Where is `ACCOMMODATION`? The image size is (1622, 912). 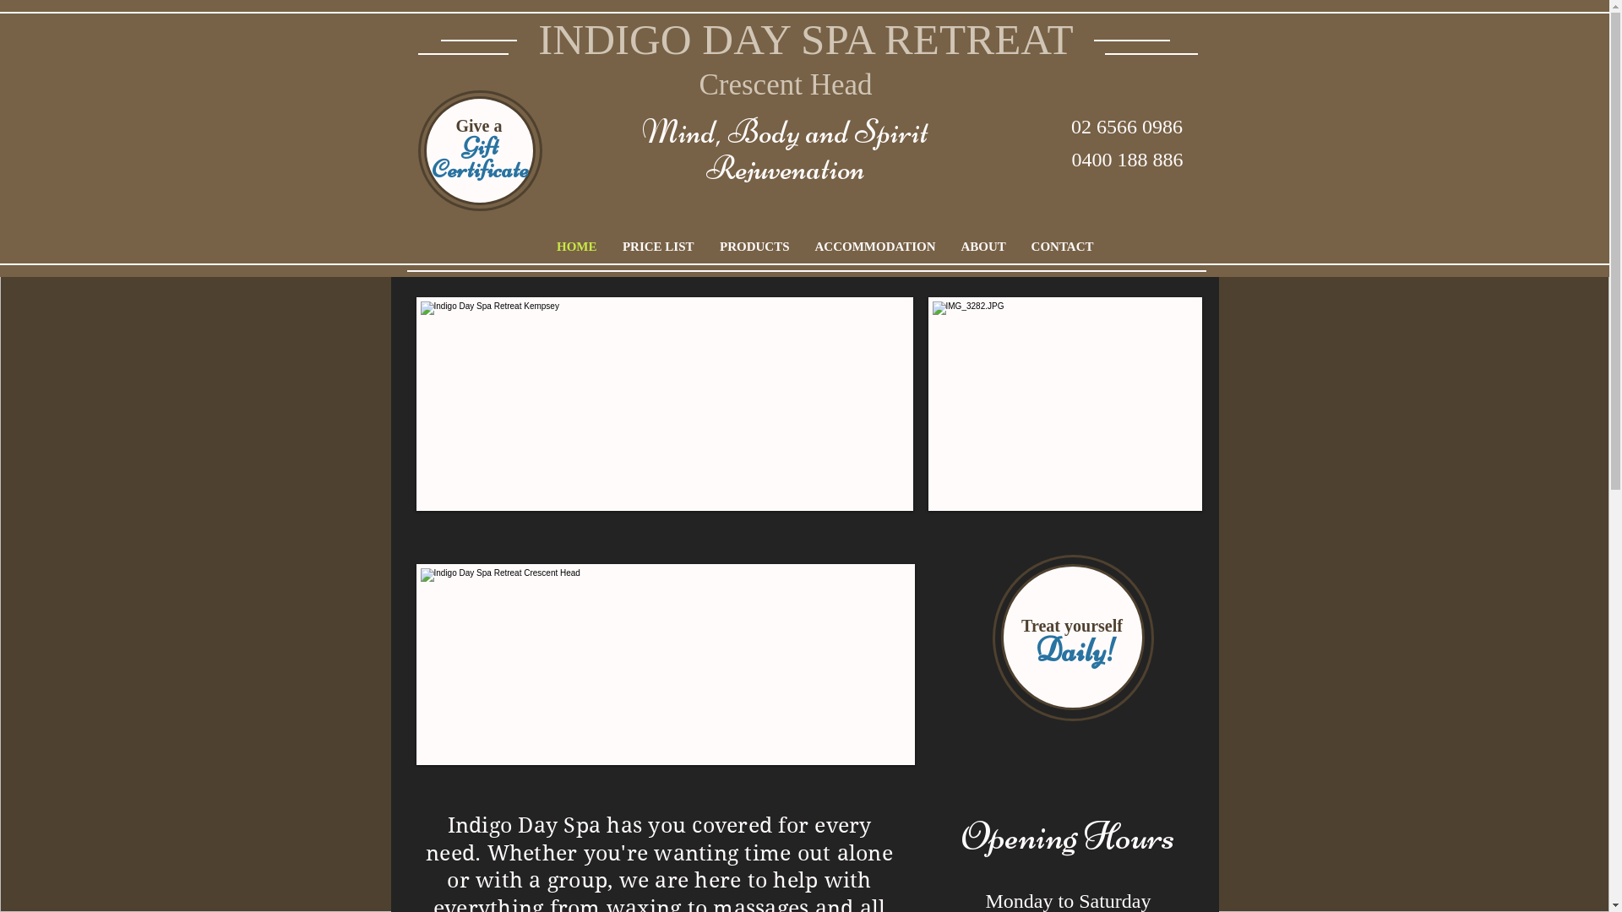
ACCOMMODATION is located at coordinates (875, 247).